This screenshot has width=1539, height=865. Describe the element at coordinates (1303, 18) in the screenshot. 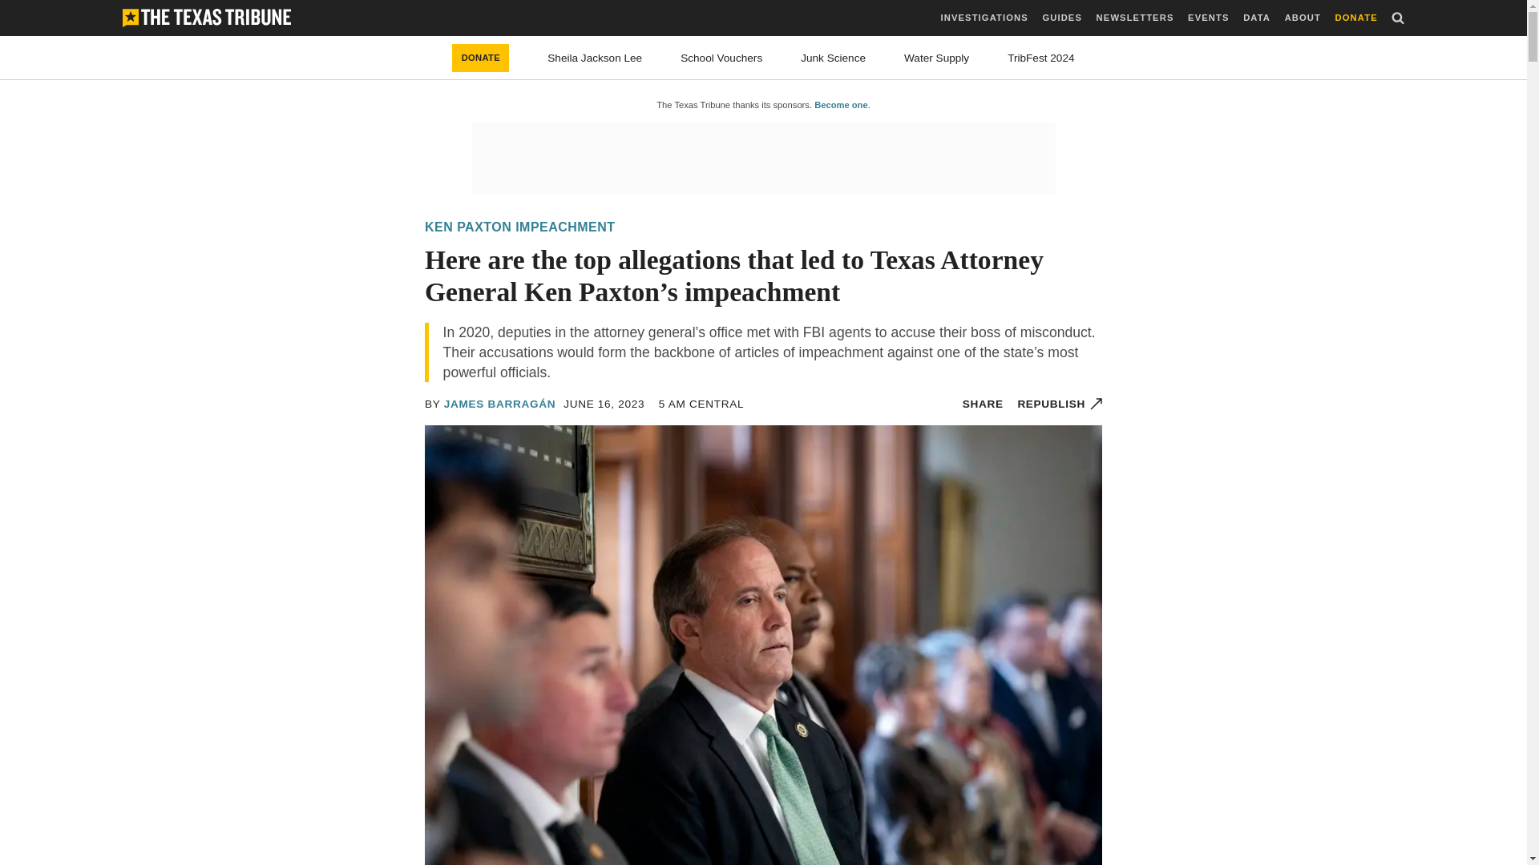

I see `ABOUT` at that location.